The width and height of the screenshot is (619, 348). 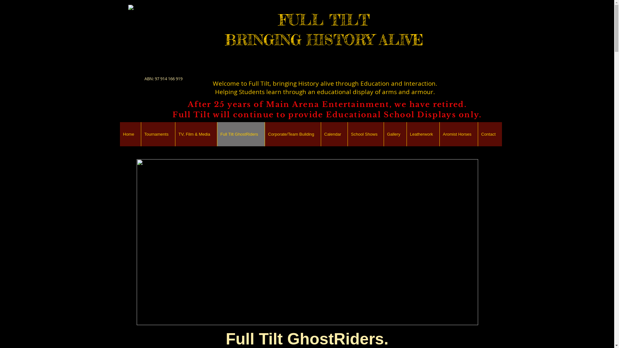 I want to click on Aromist Horses, so click(x=458, y=134).